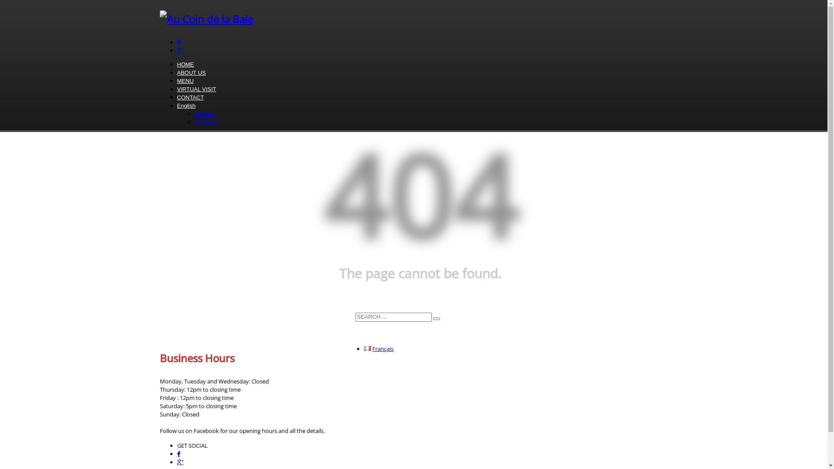  What do you see at coordinates (181, 50) in the screenshot?
I see `Google` at bounding box center [181, 50].